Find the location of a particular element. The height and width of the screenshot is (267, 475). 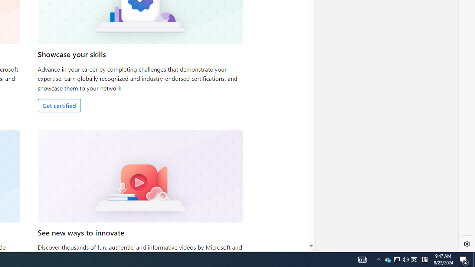

Get certified is located at coordinates (59, 105).